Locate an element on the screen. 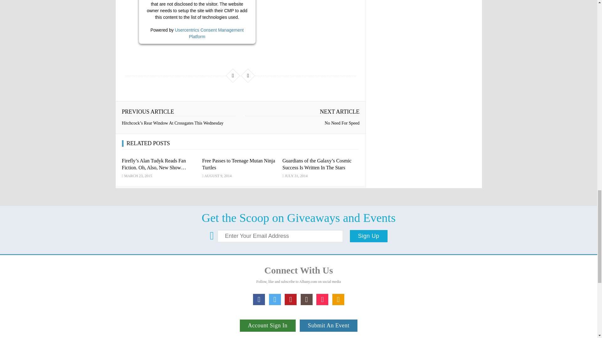 This screenshot has height=338, width=602. Facebook is located at coordinates (259, 300).